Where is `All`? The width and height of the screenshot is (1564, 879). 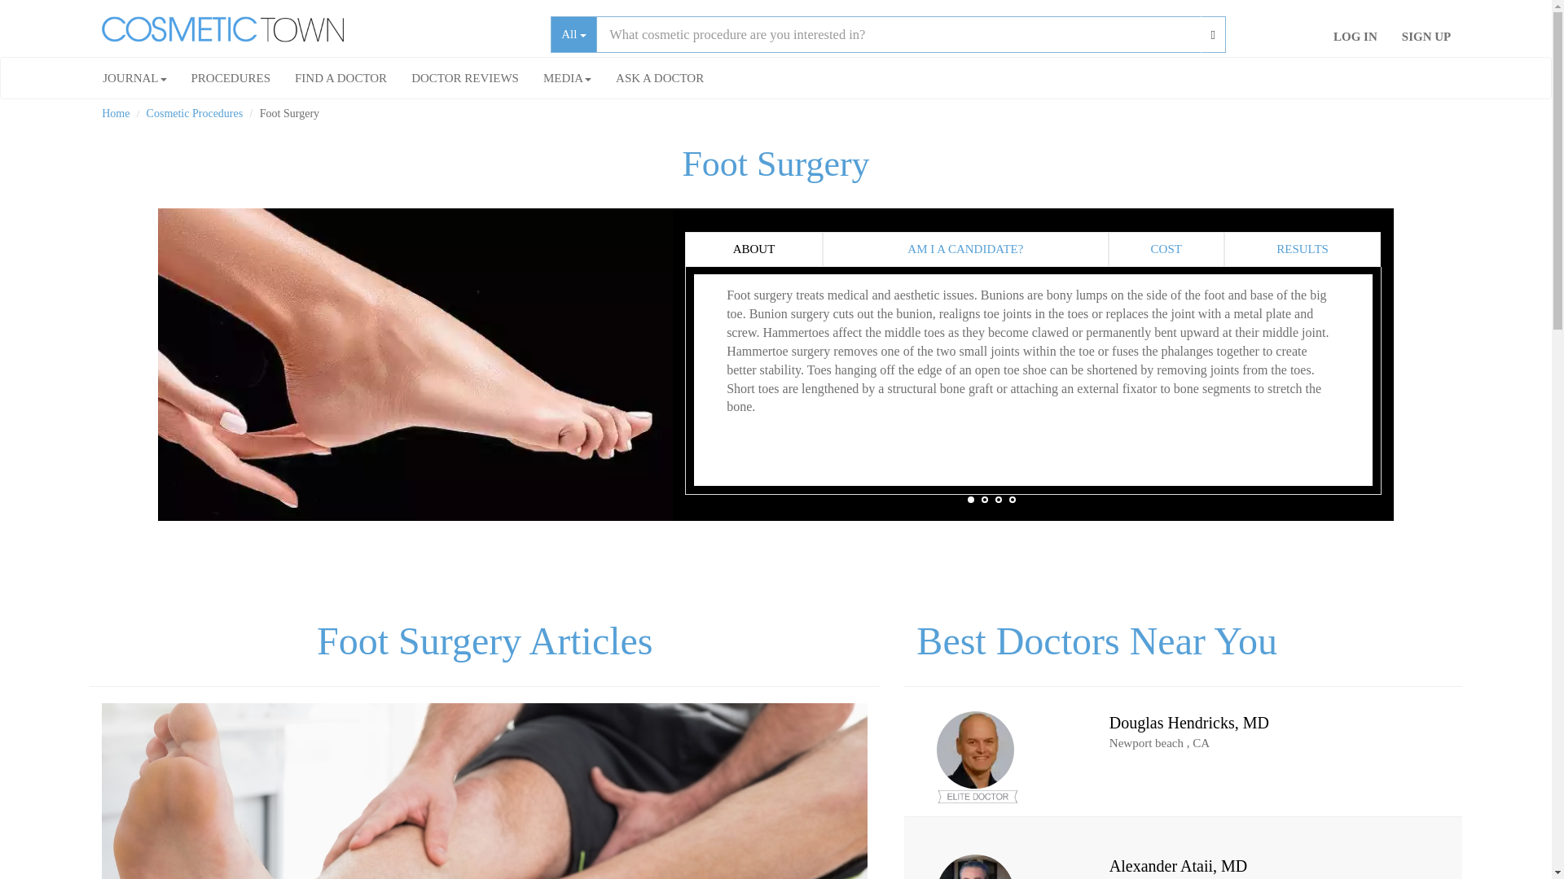 All is located at coordinates (573, 34).